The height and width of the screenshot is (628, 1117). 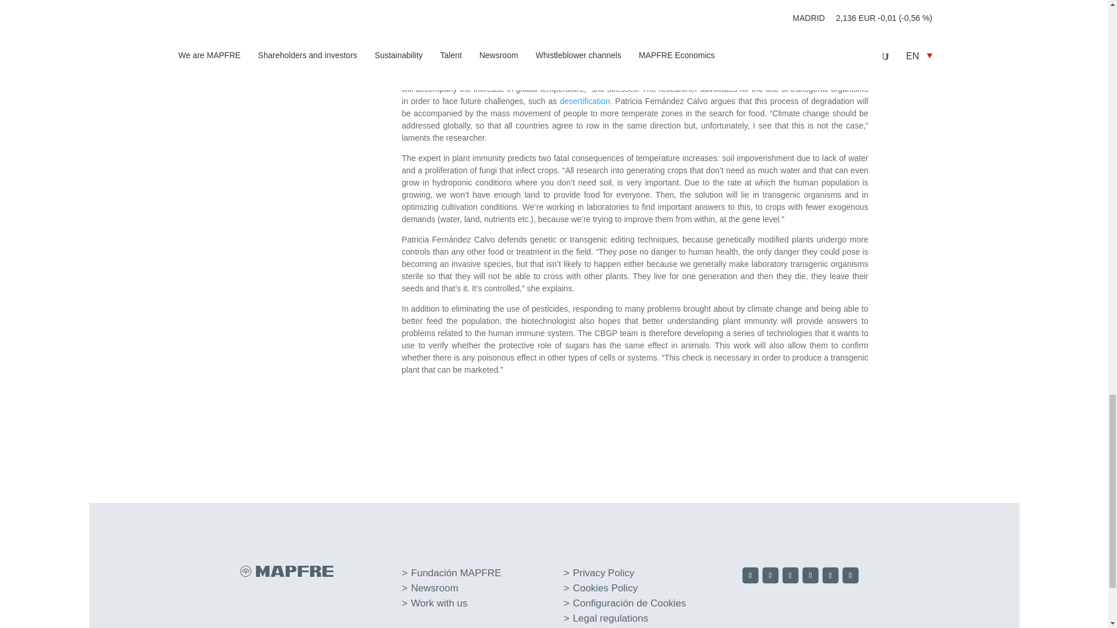 I want to click on Follow on LinkedIn, so click(x=811, y=577).